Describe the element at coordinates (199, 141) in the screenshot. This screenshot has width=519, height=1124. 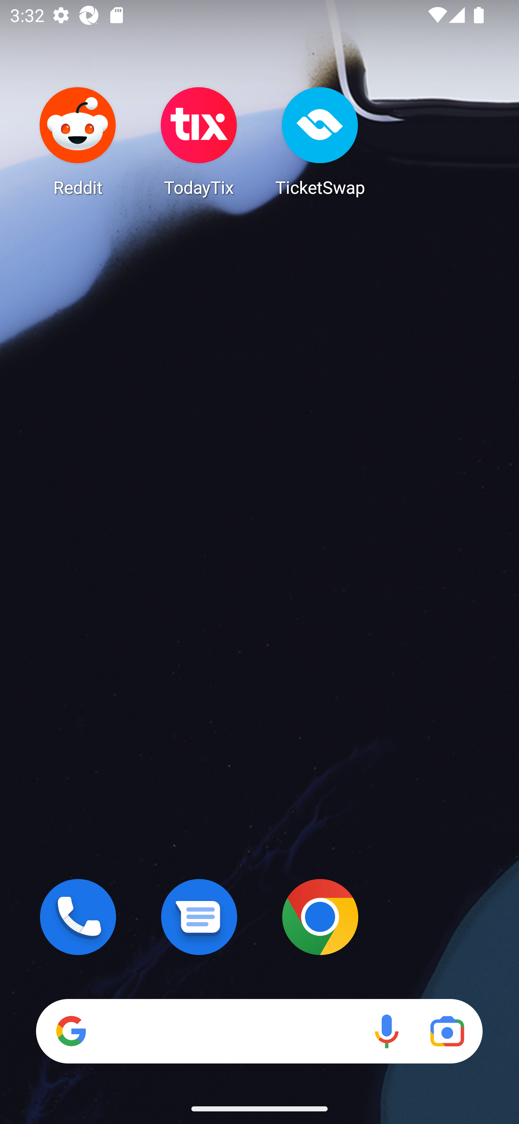
I see `TodayTix` at that location.